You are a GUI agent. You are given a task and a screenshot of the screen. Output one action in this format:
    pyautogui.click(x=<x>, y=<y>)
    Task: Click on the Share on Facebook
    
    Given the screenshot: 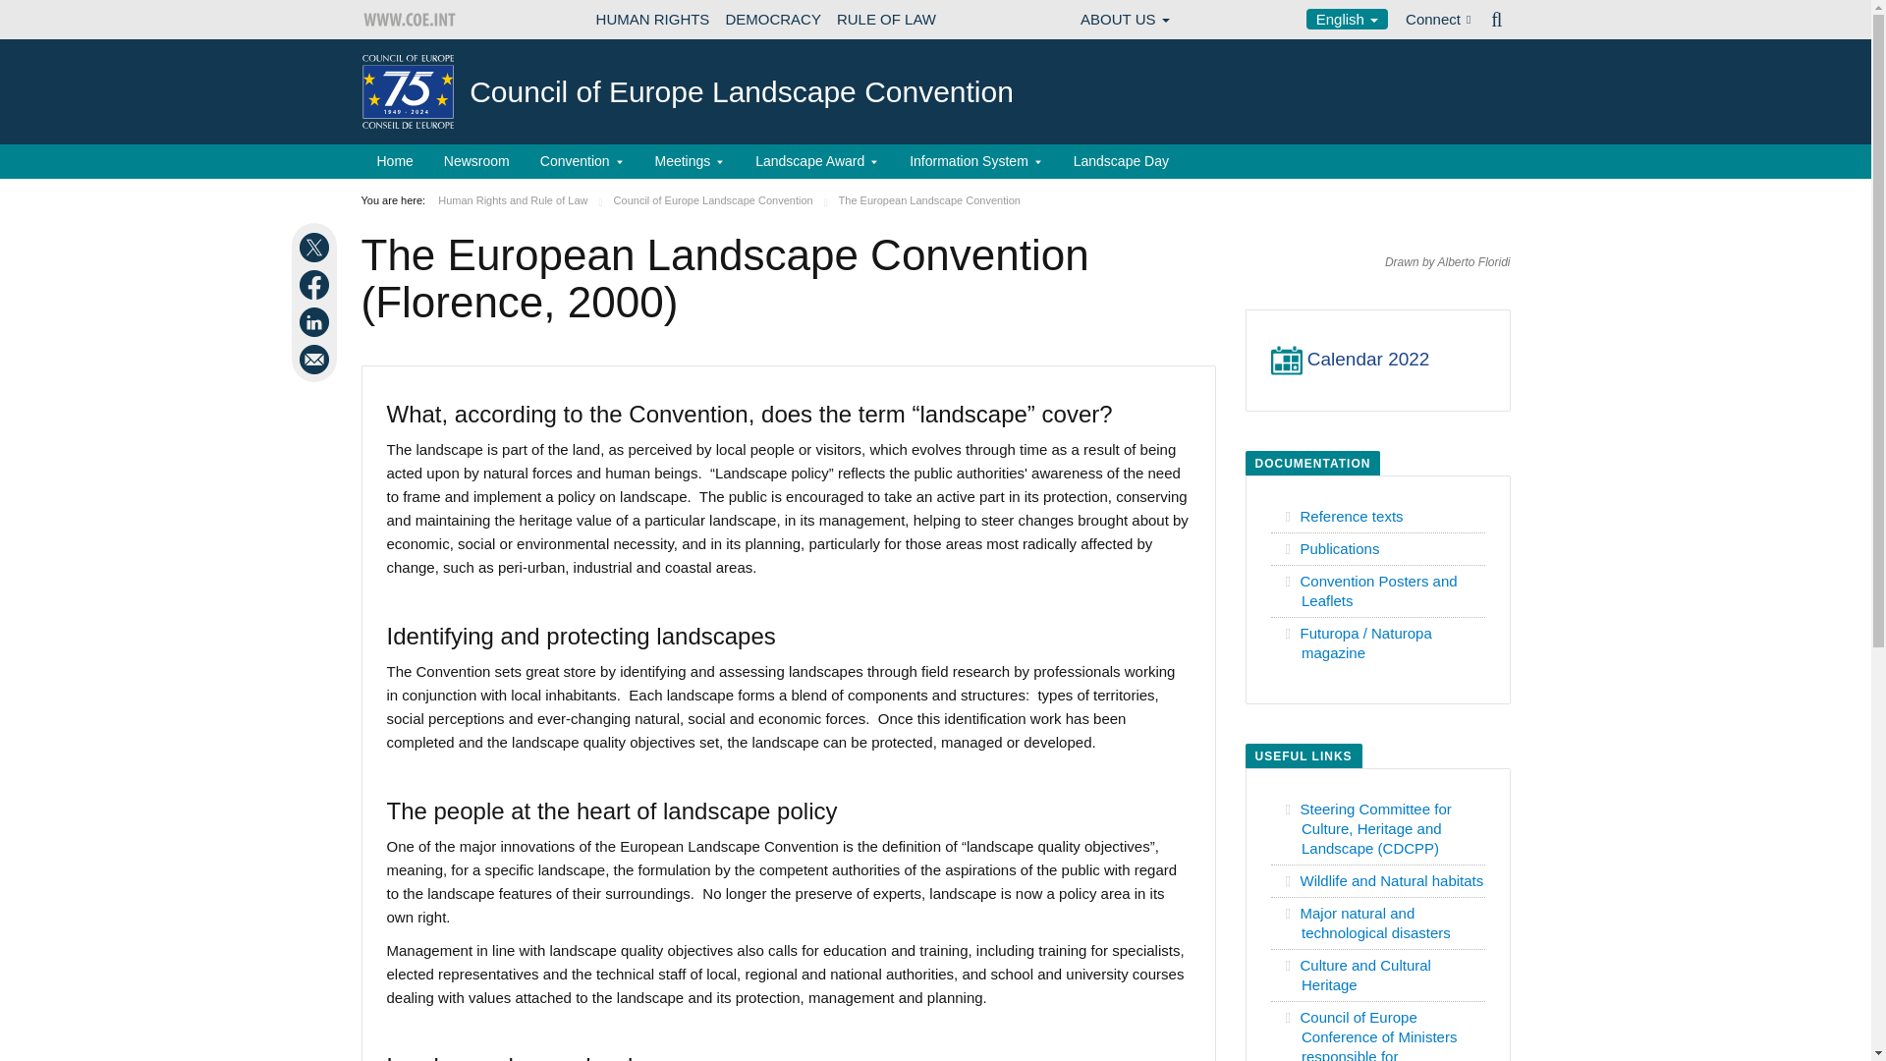 What is the action you would take?
    pyautogui.click(x=316, y=285)
    